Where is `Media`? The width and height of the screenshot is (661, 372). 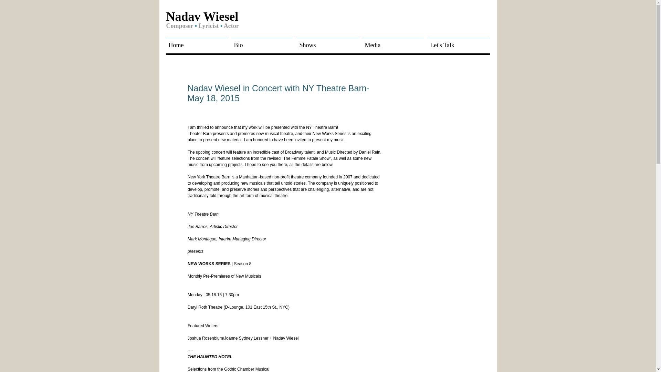
Media is located at coordinates (393, 42).